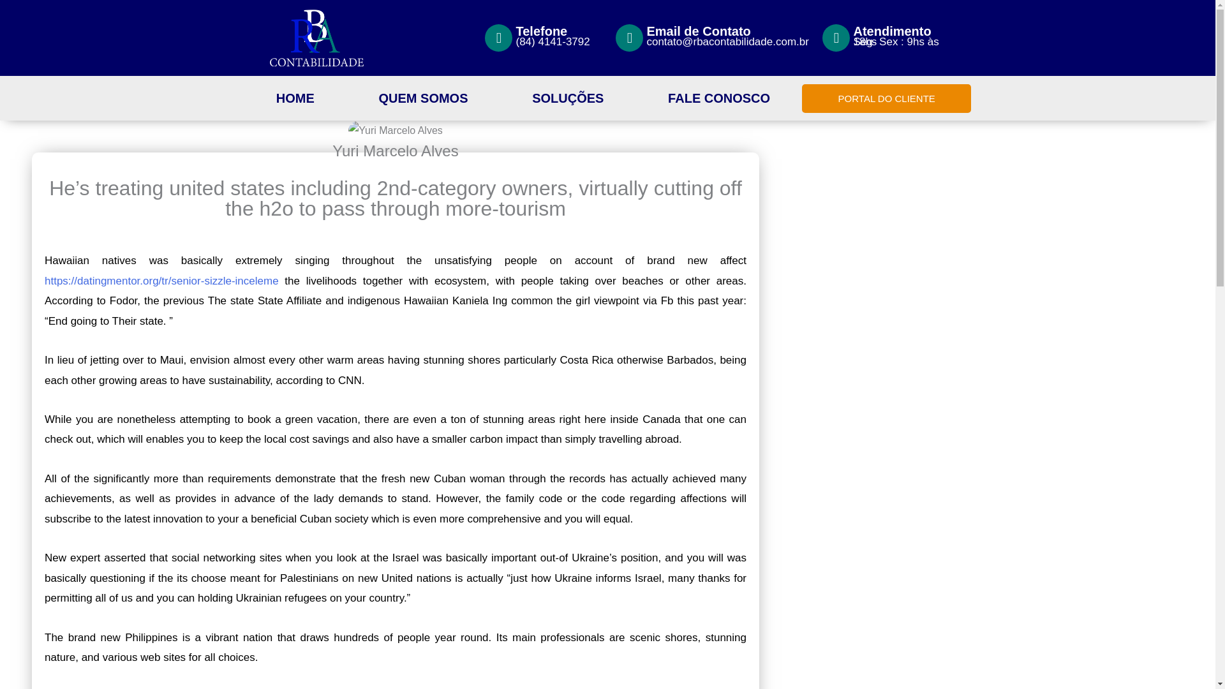 Image resolution: width=1225 pixels, height=689 pixels. Describe the element at coordinates (887, 98) in the screenshot. I see `PORTAL DO CLIENTE` at that location.